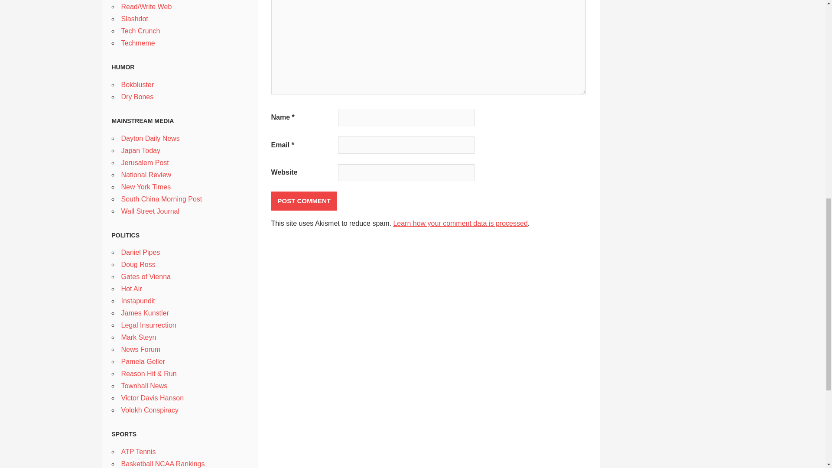 The height and width of the screenshot is (468, 832). Describe the element at coordinates (460, 223) in the screenshot. I see `Learn how your comment data is processed` at that location.